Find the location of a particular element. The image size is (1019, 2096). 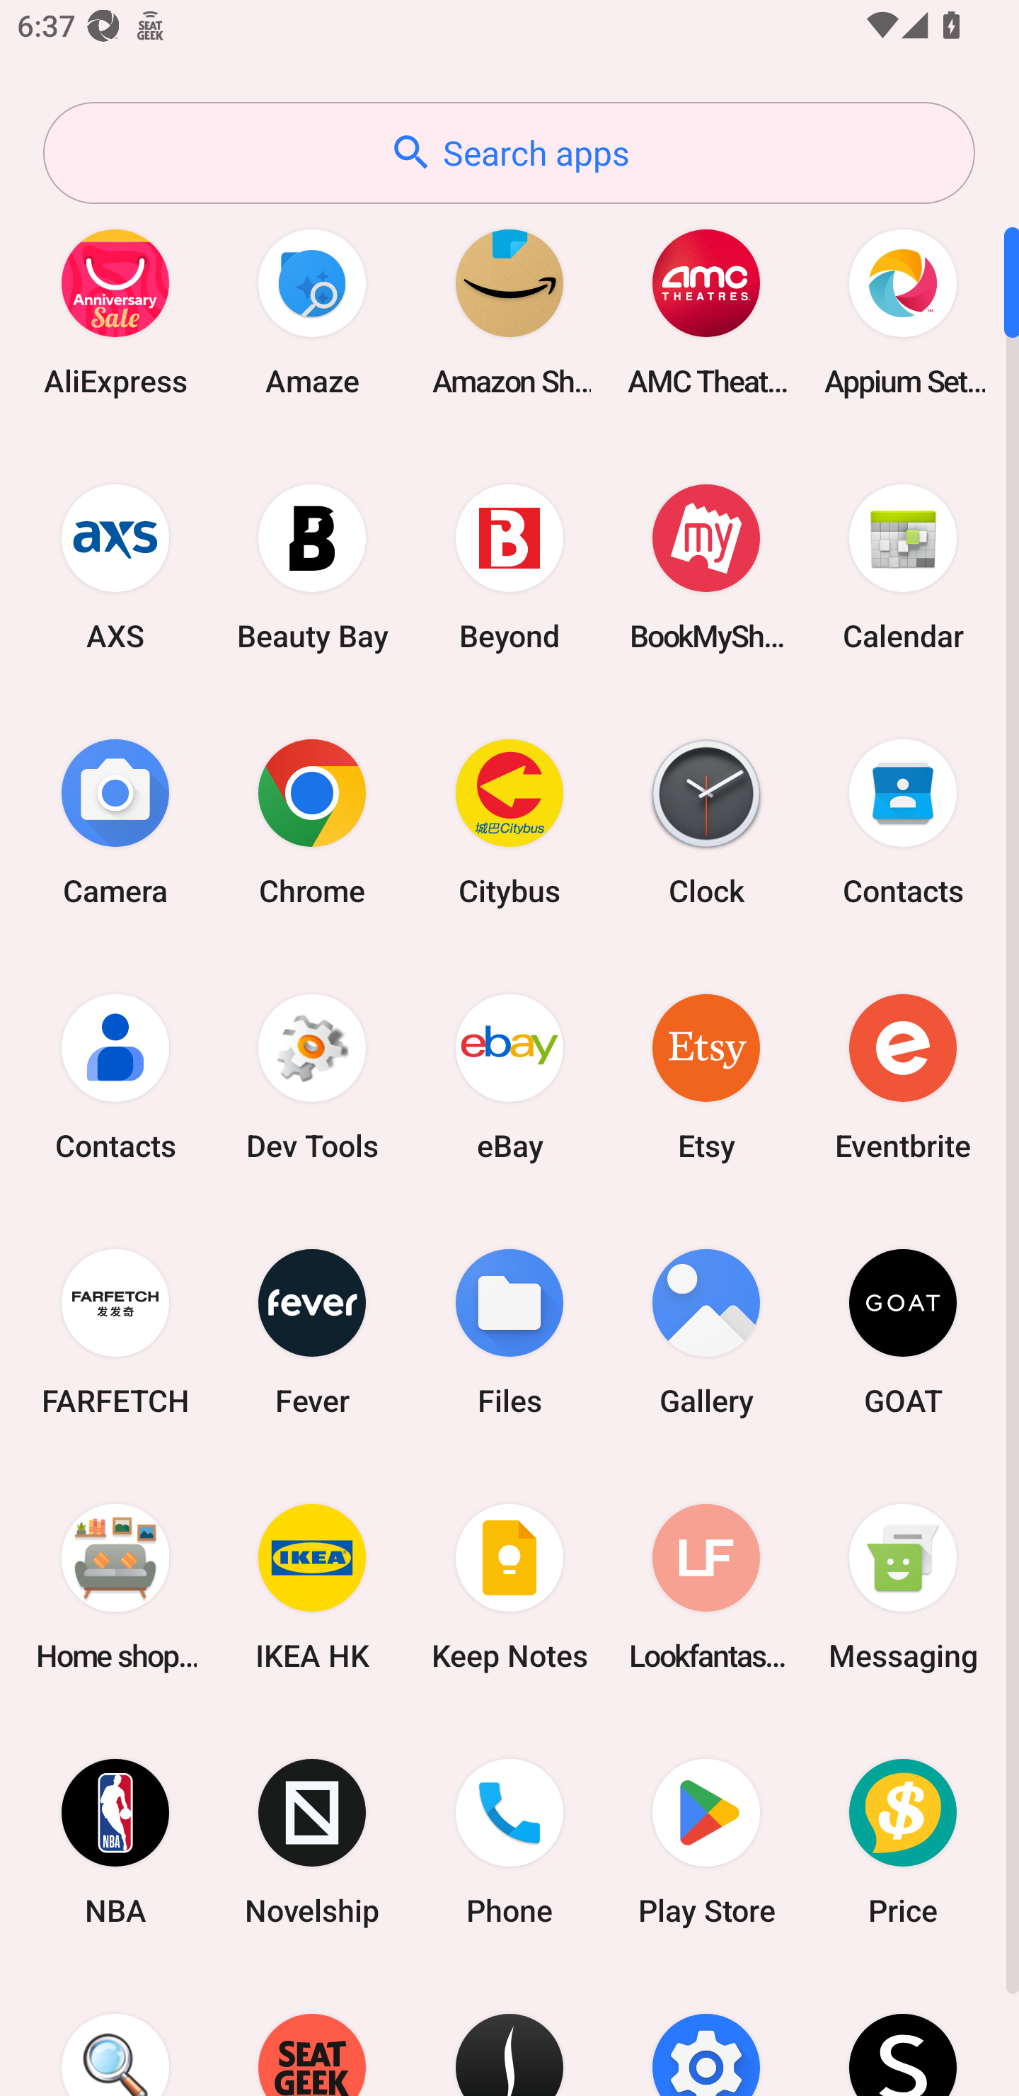

Home shopping is located at coordinates (115, 1586).